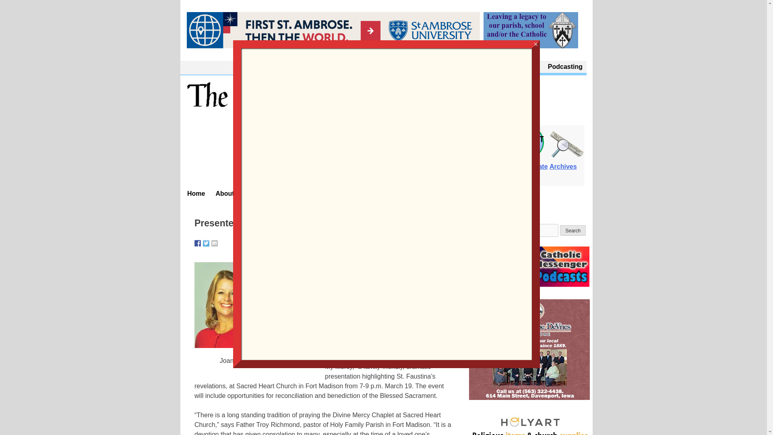 Image resolution: width=773 pixels, height=435 pixels. What do you see at coordinates (573, 230) in the screenshot?
I see `Search` at bounding box center [573, 230].